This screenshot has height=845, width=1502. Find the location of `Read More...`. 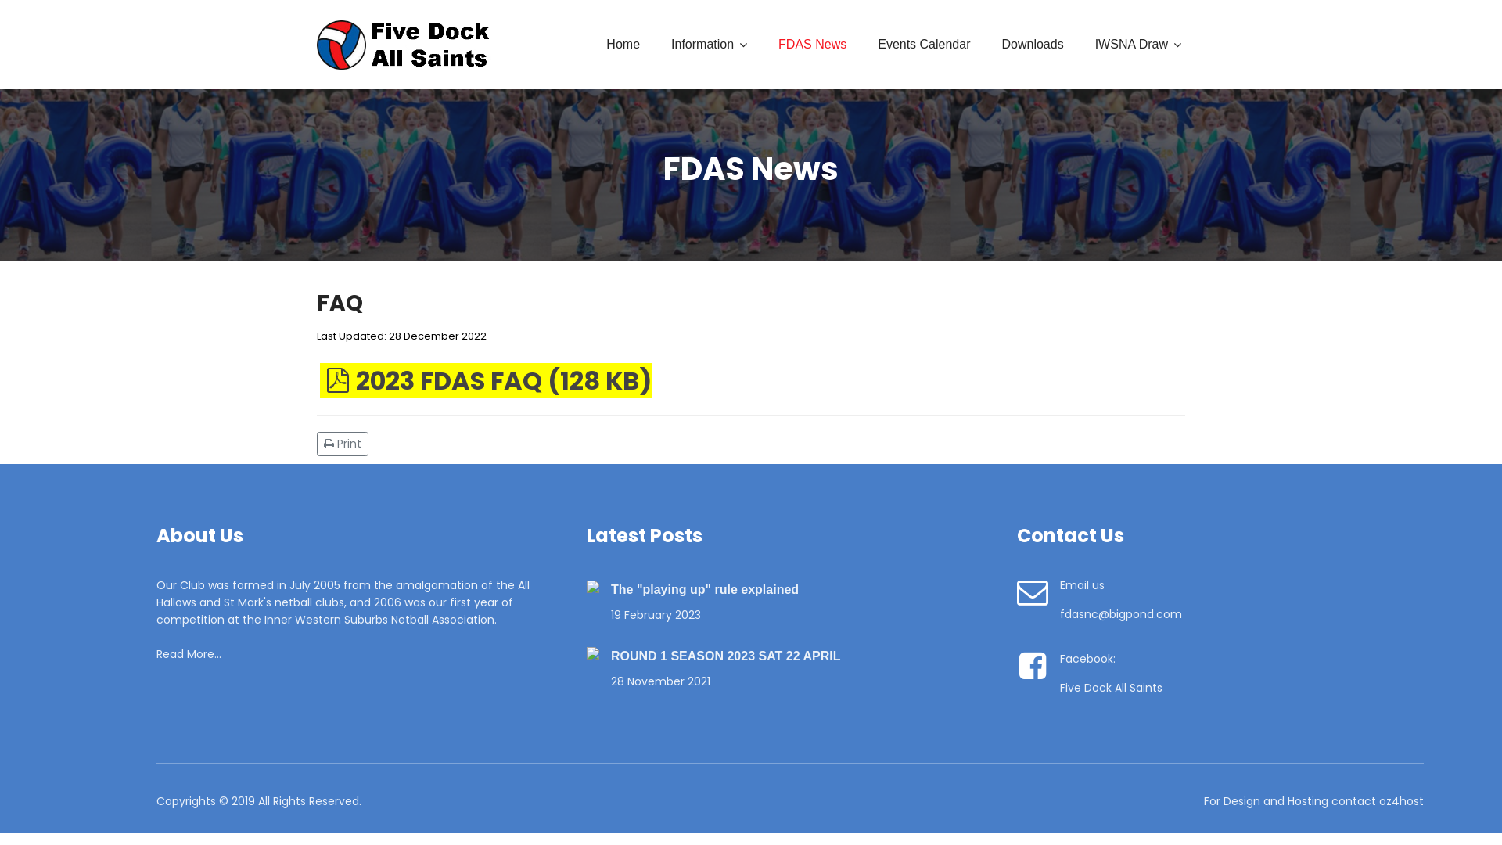

Read More... is located at coordinates (189, 654).